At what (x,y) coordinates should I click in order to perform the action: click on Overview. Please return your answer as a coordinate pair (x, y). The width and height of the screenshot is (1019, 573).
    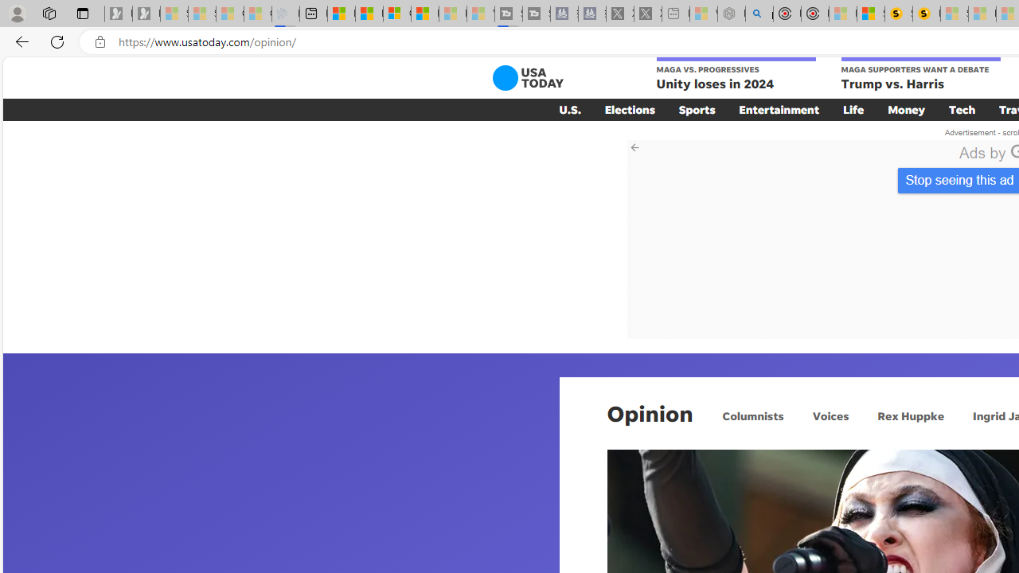
    Looking at the image, I should click on (396, 14).